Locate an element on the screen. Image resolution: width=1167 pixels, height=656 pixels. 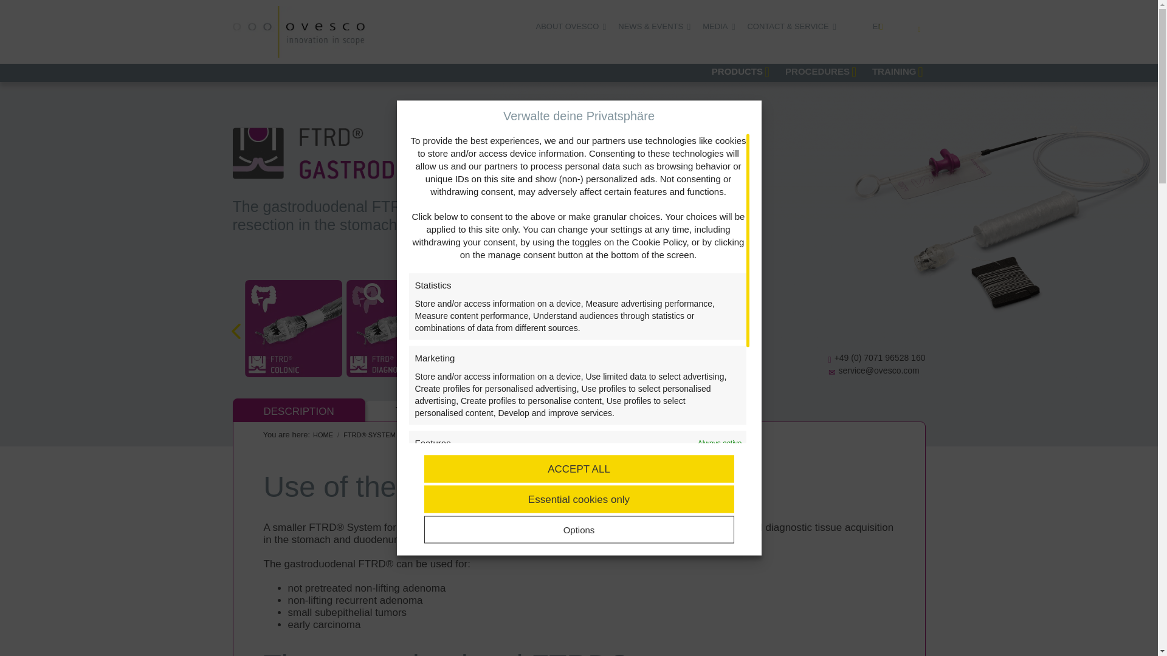
ENGLISH is located at coordinates (884, 27).